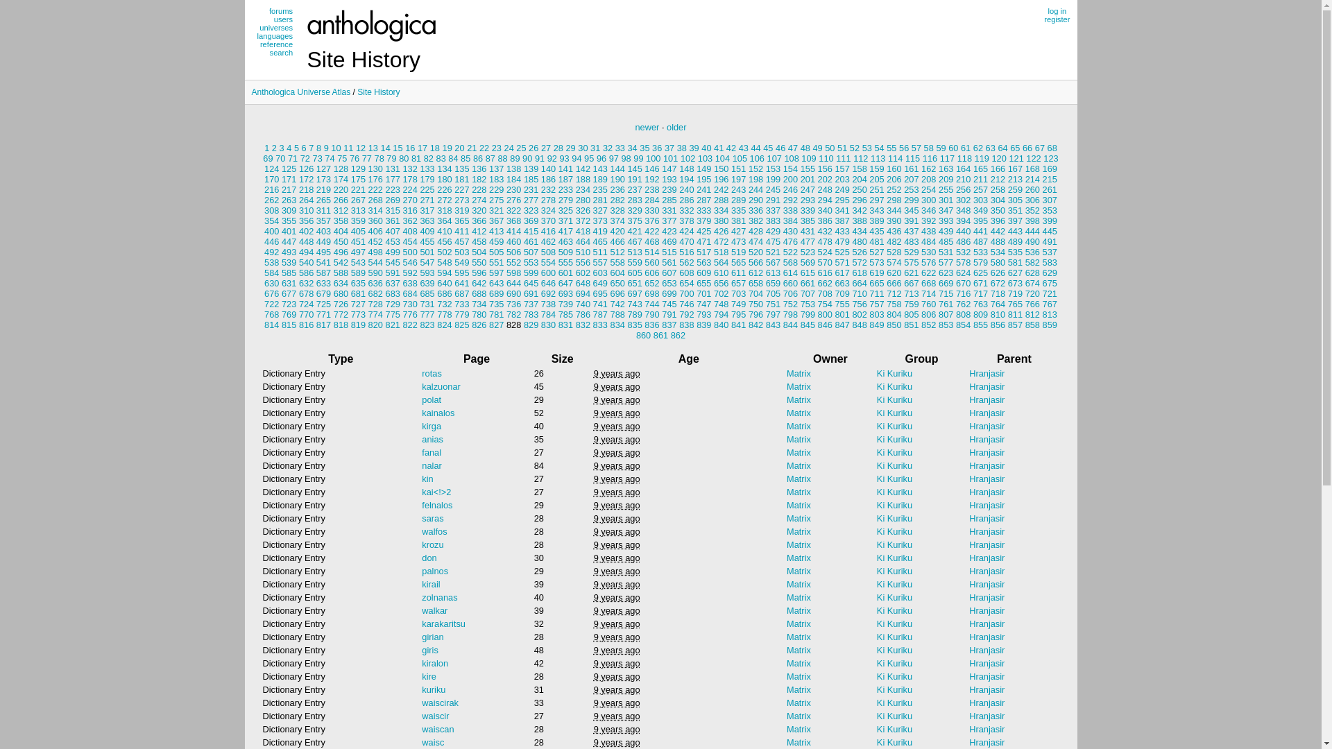 This screenshot has height=749, width=1332. I want to click on 154, so click(791, 169).